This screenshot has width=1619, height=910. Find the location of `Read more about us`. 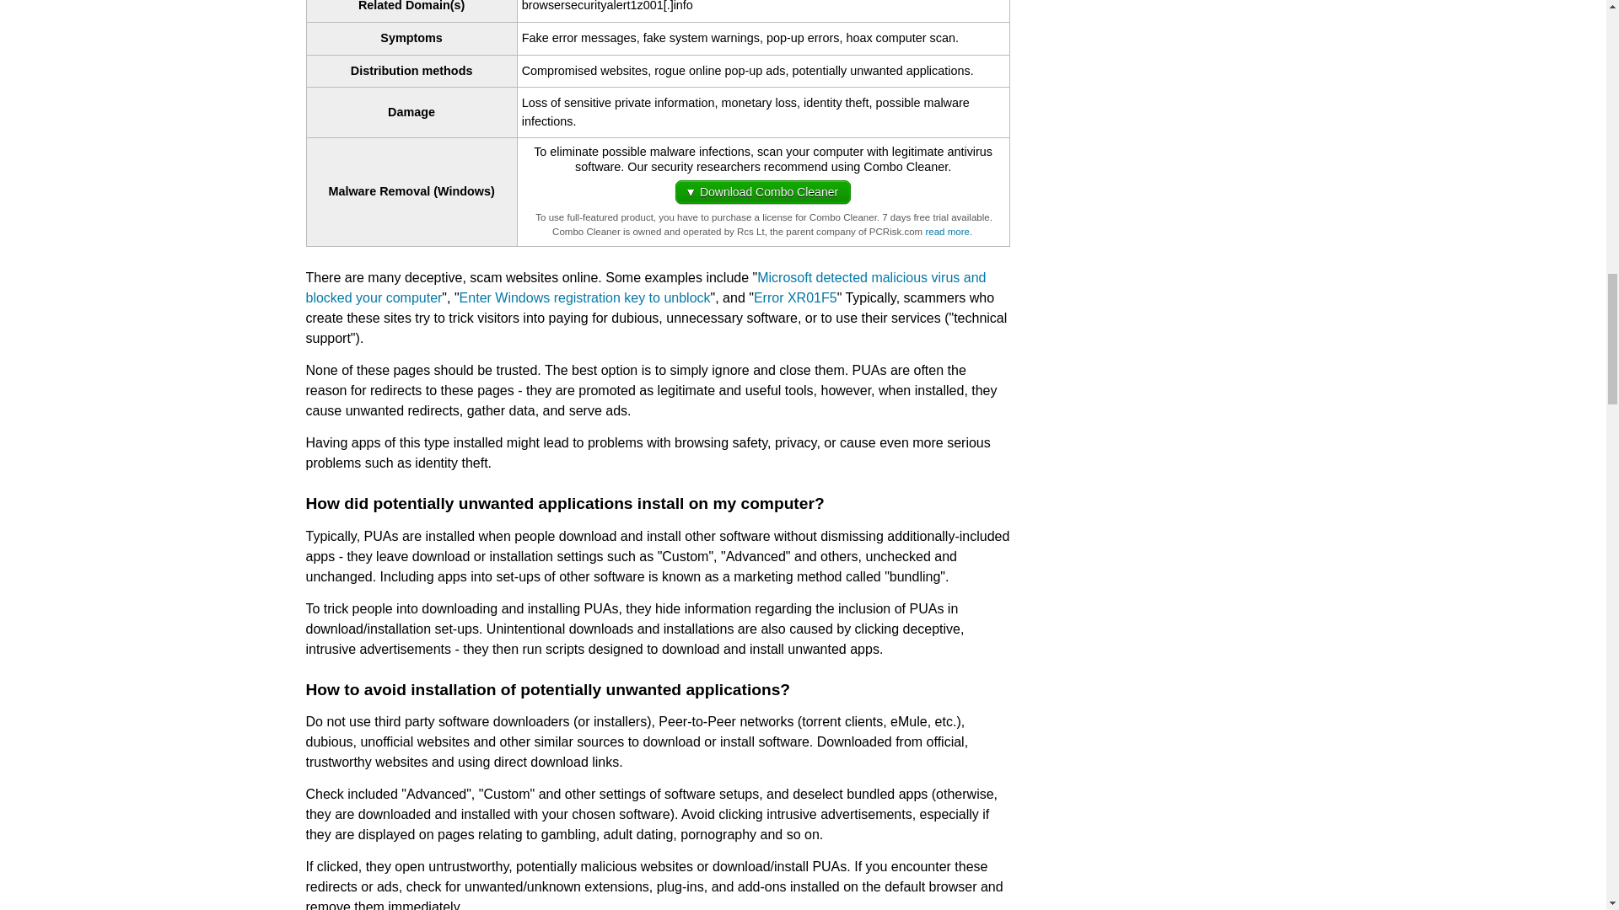

Read more about us is located at coordinates (946, 231).